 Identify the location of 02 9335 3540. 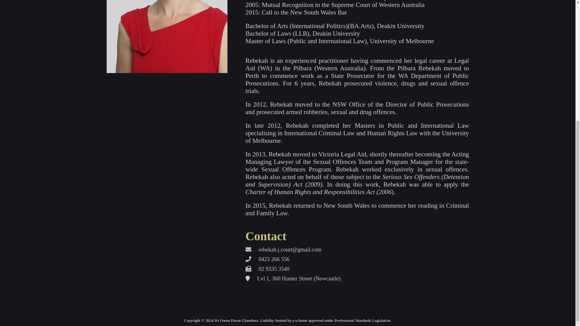
(357, 269).